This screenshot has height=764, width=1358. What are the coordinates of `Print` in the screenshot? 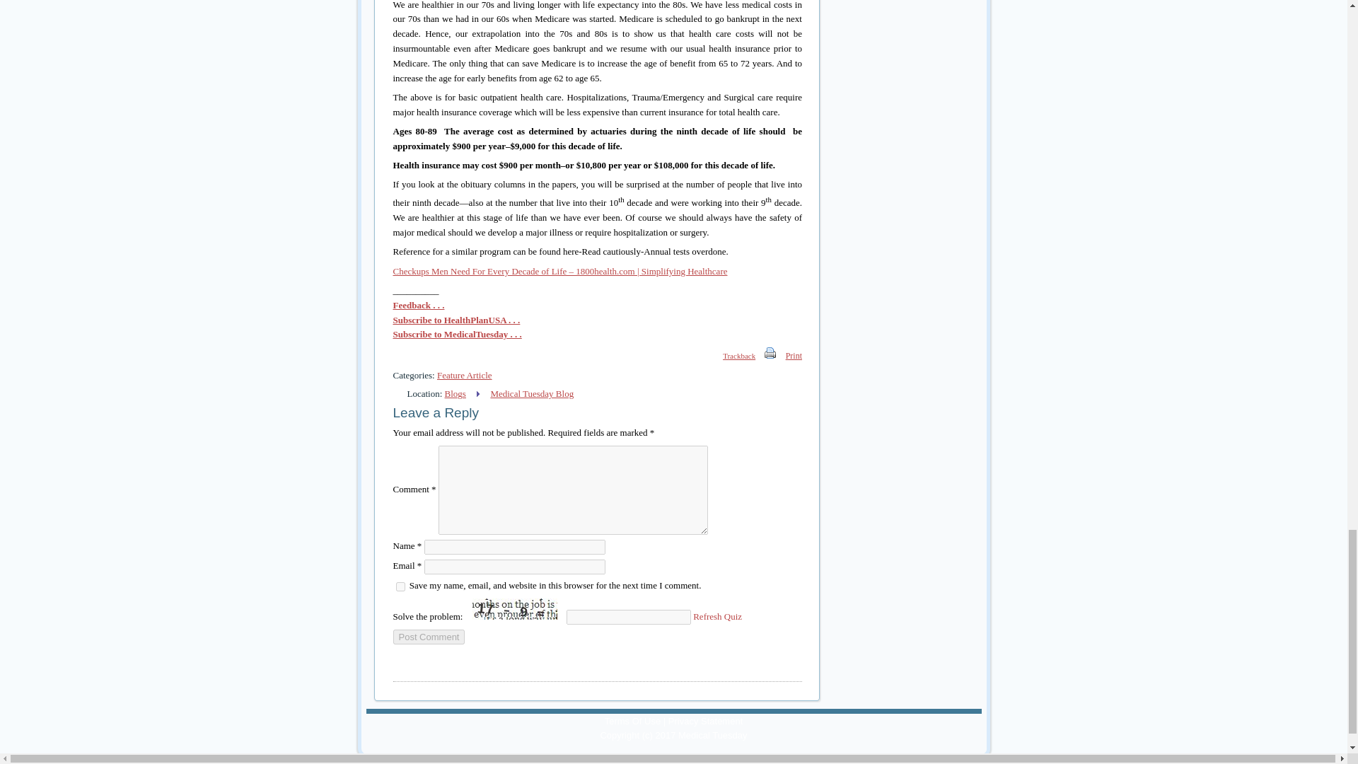 It's located at (770, 356).